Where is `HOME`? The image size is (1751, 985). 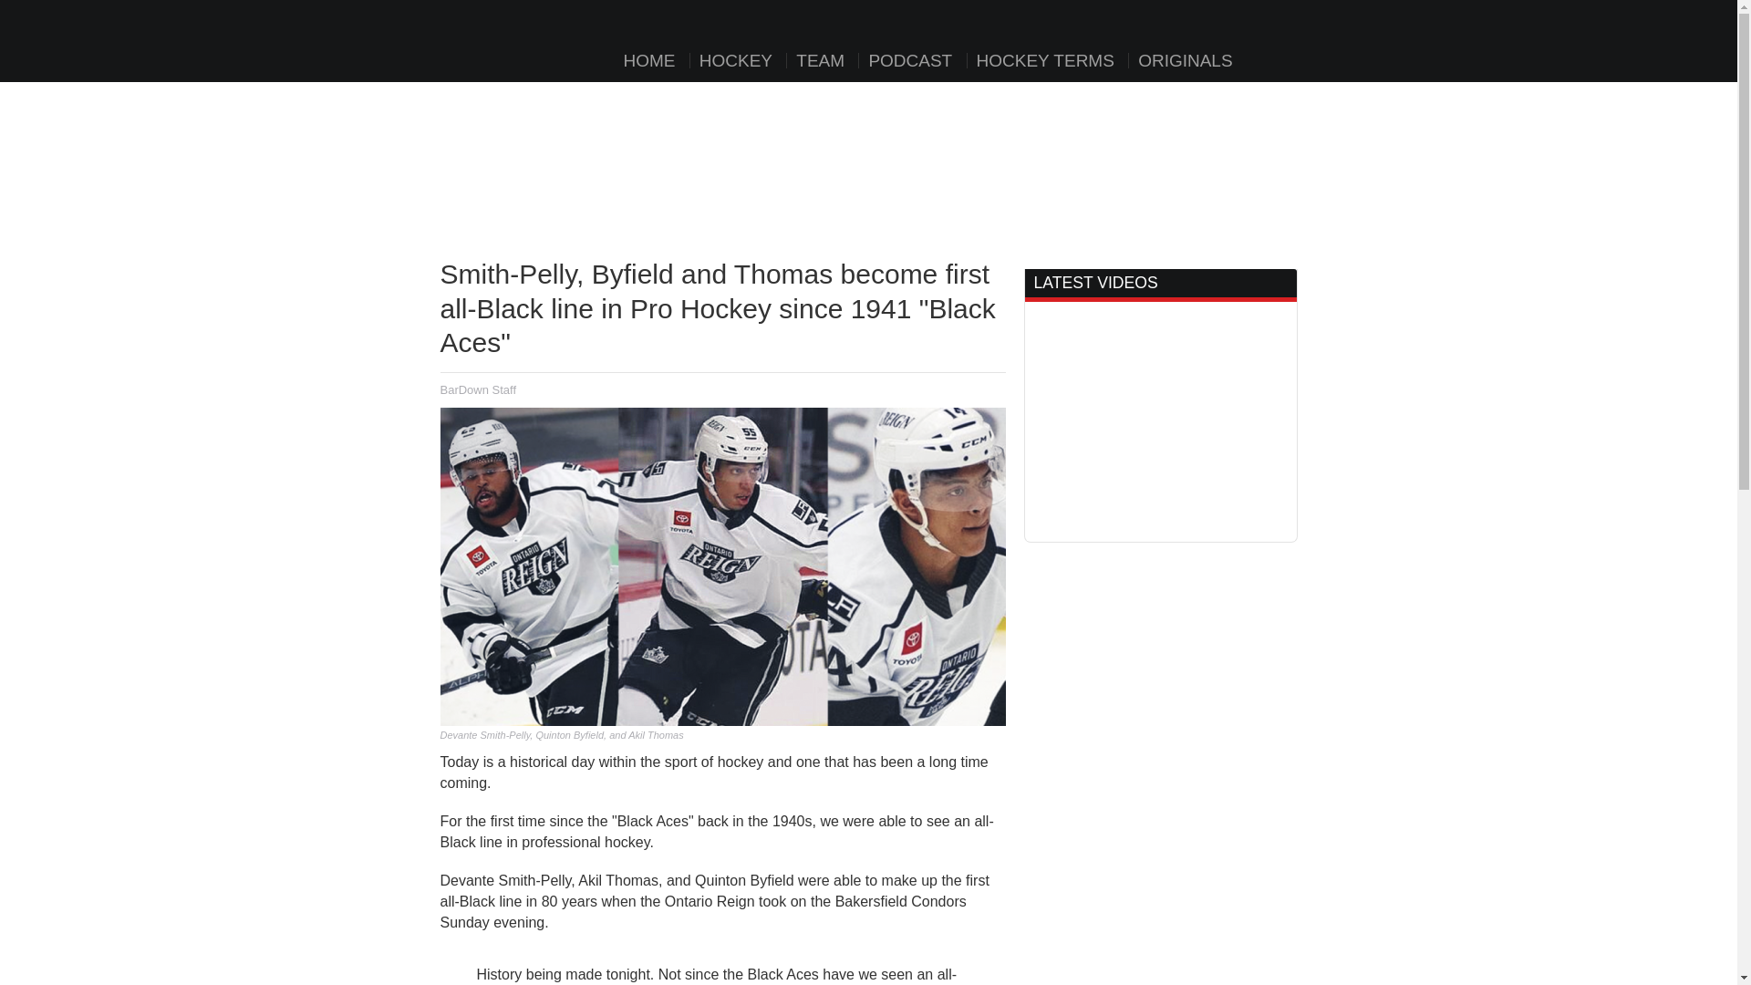
HOME is located at coordinates (649, 60).